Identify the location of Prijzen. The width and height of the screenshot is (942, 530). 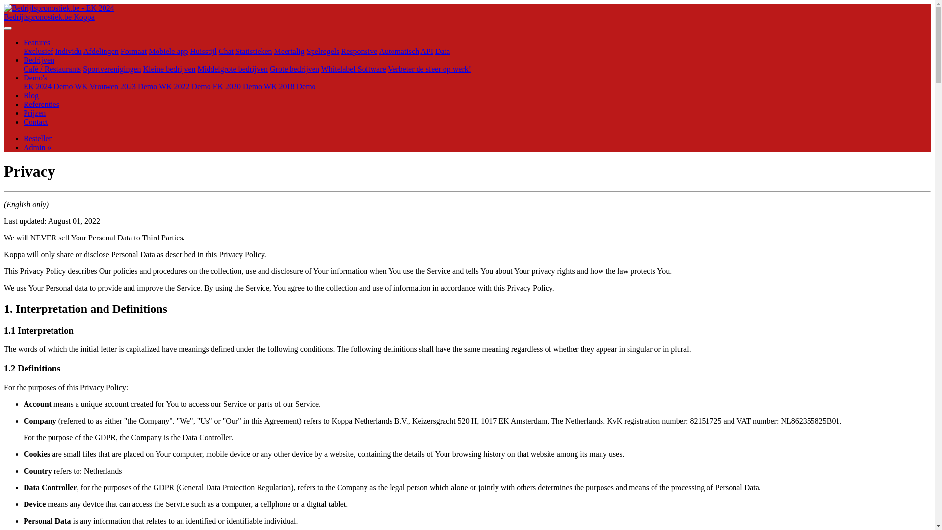
(34, 113).